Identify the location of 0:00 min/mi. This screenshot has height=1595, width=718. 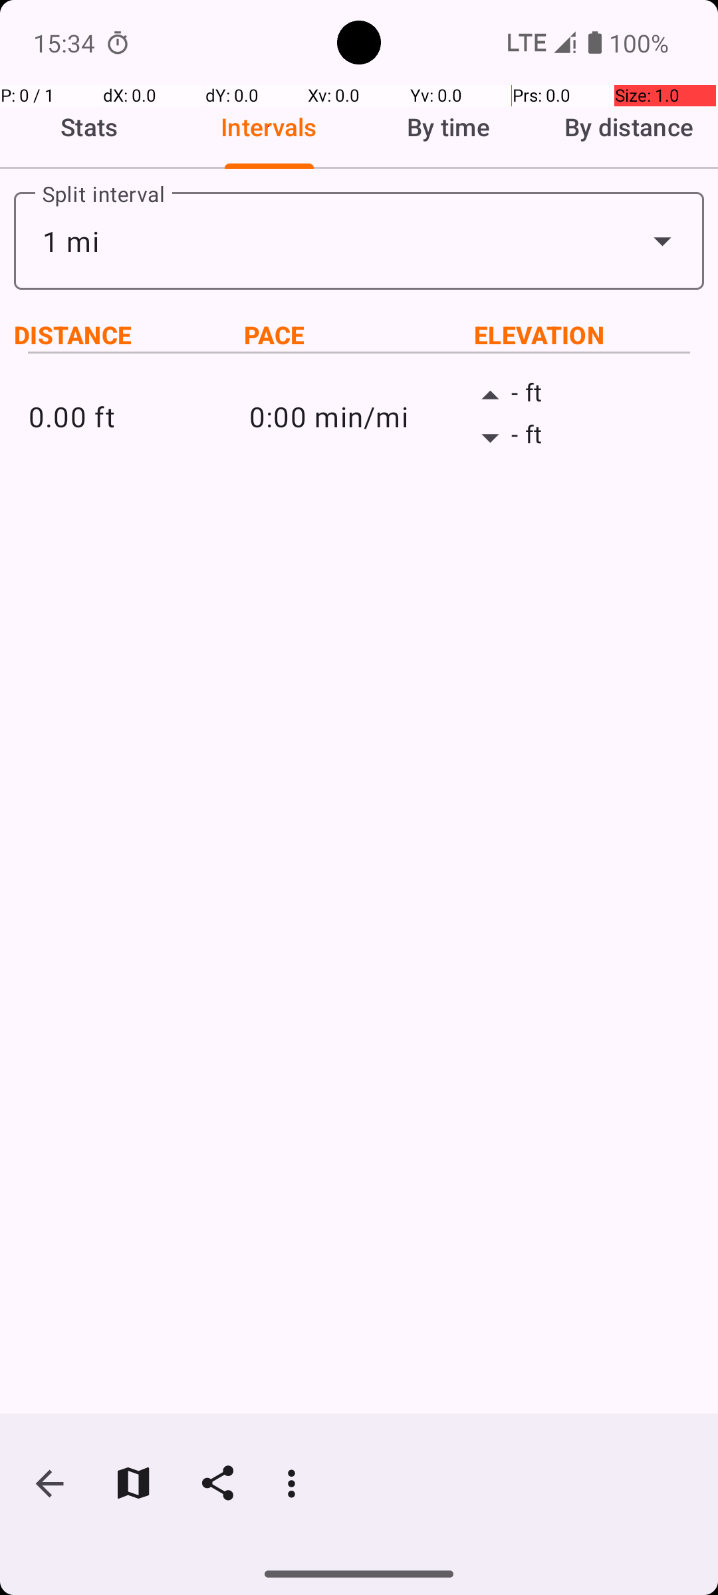
(359, 416).